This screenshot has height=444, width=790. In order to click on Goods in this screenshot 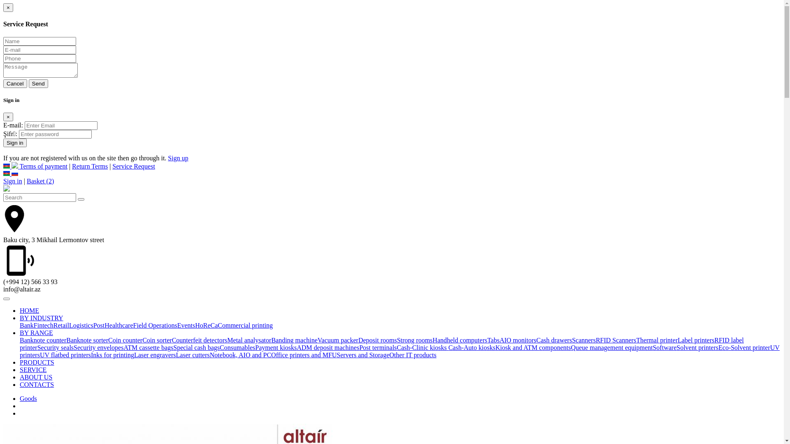, I will do `click(28, 399)`.